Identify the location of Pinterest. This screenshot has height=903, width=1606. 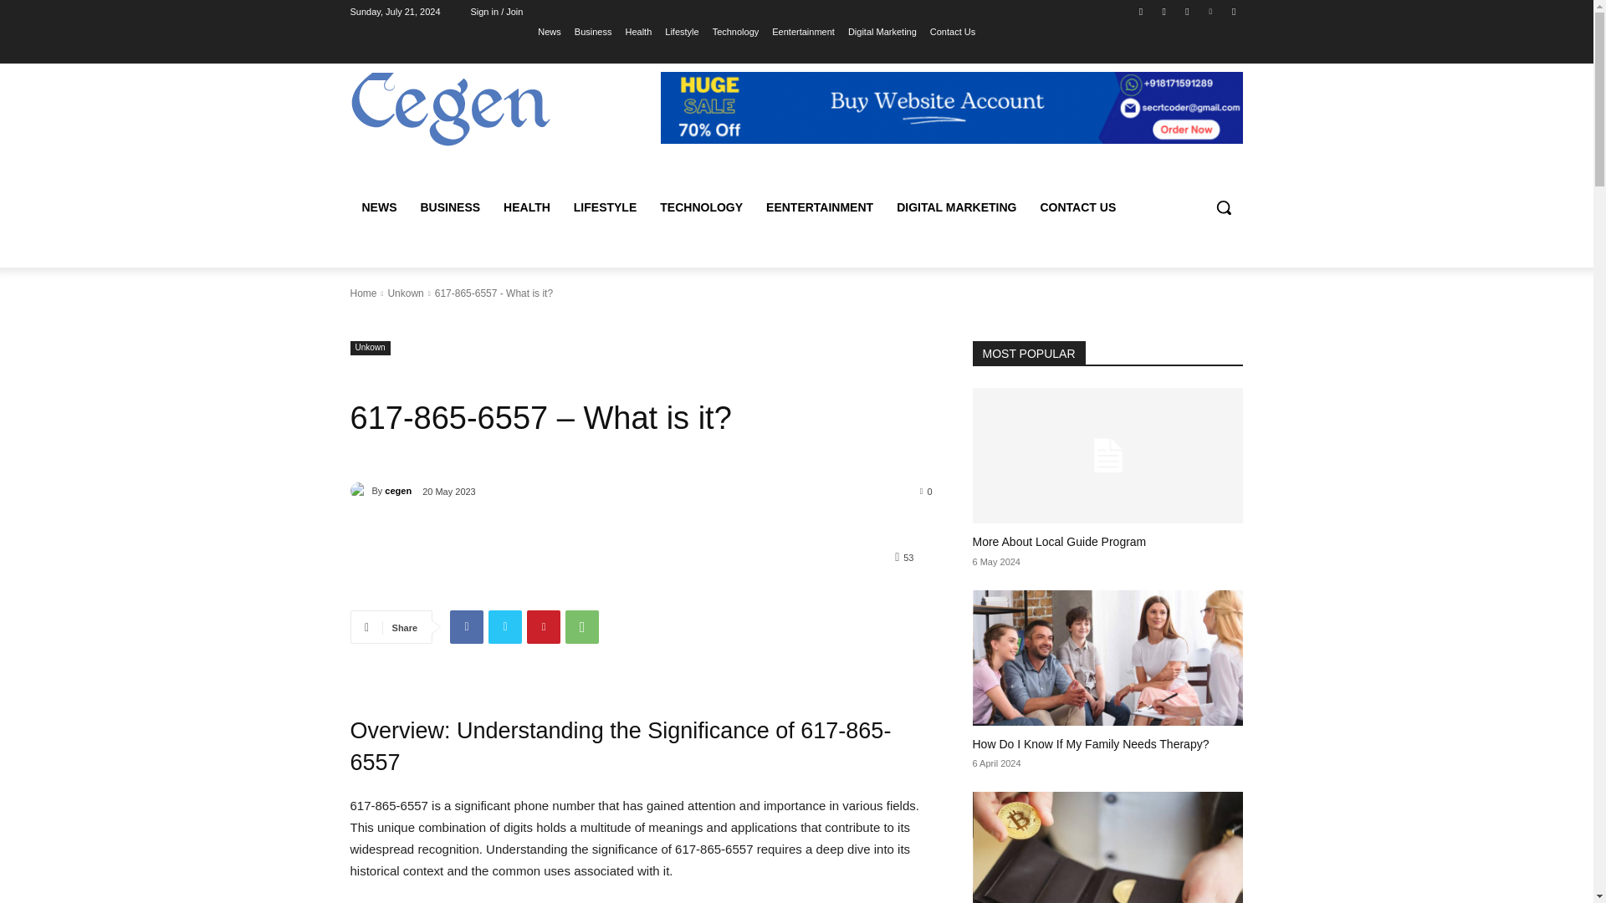
(544, 627).